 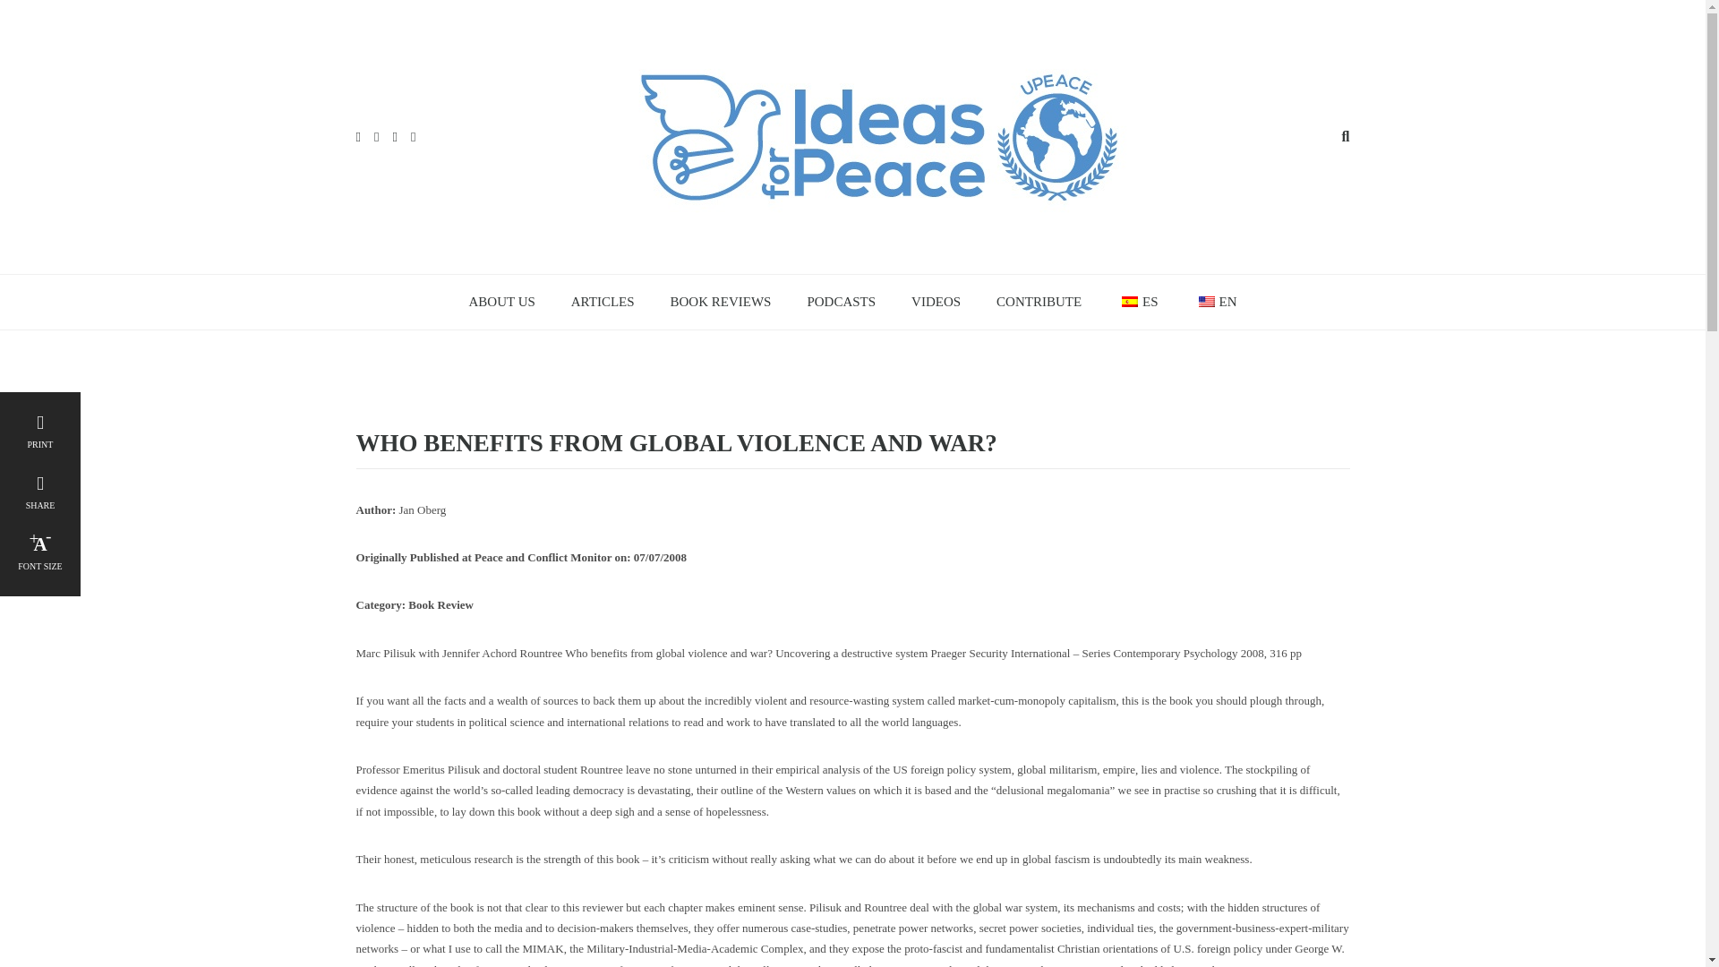 I want to click on ES, so click(x=1137, y=302).